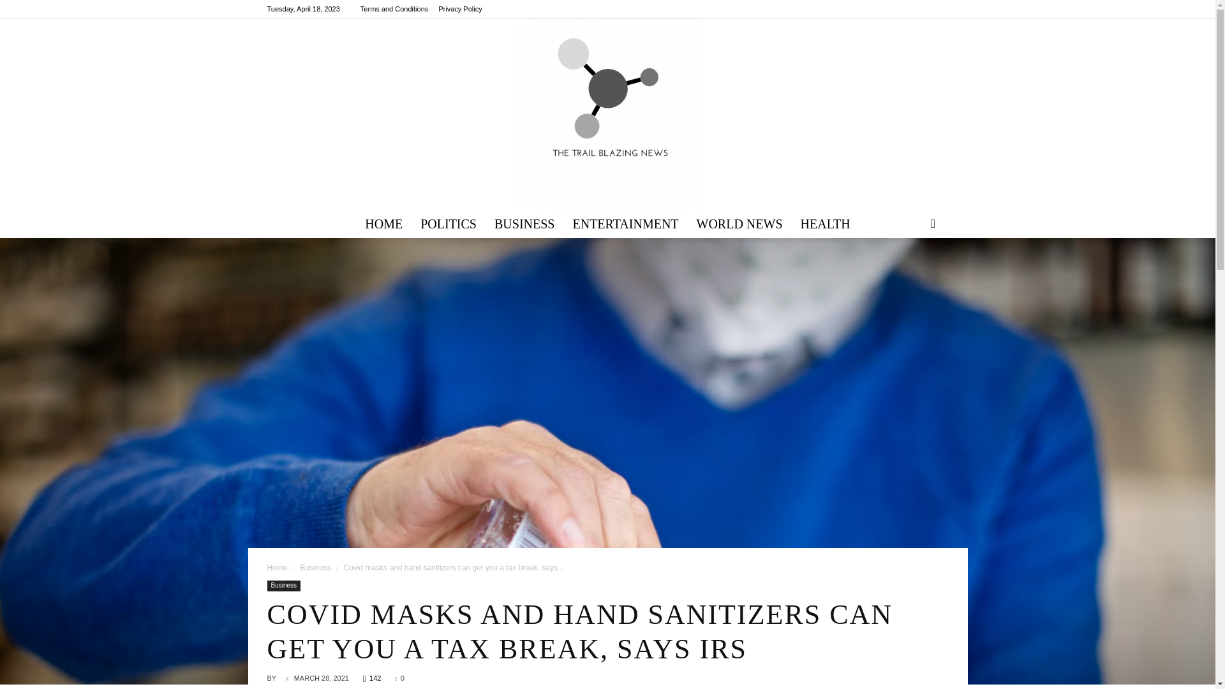 Image resolution: width=1225 pixels, height=689 pixels. What do you see at coordinates (283, 586) in the screenshot?
I see `Business` at bounding box center [283, 586].